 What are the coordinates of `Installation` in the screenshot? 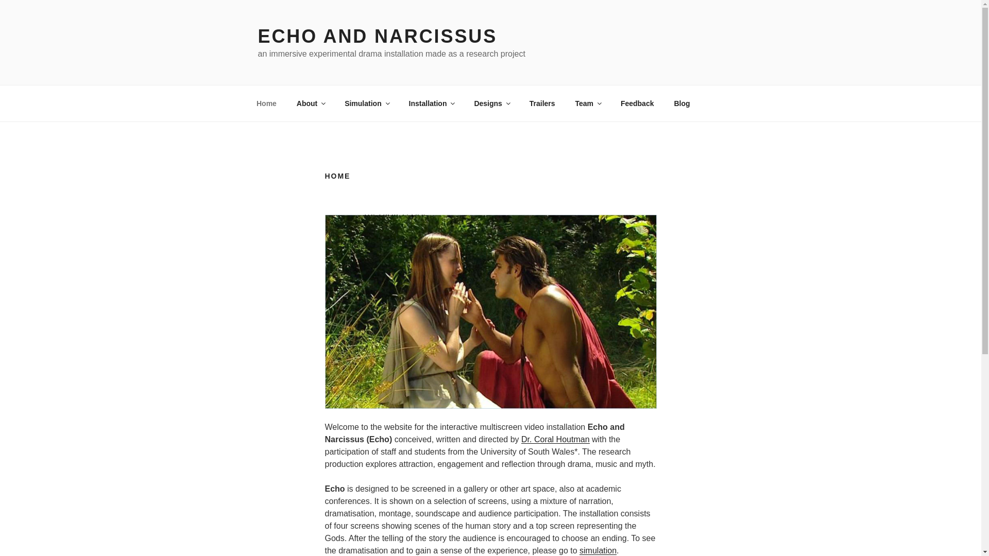 It's located at (431, 103).